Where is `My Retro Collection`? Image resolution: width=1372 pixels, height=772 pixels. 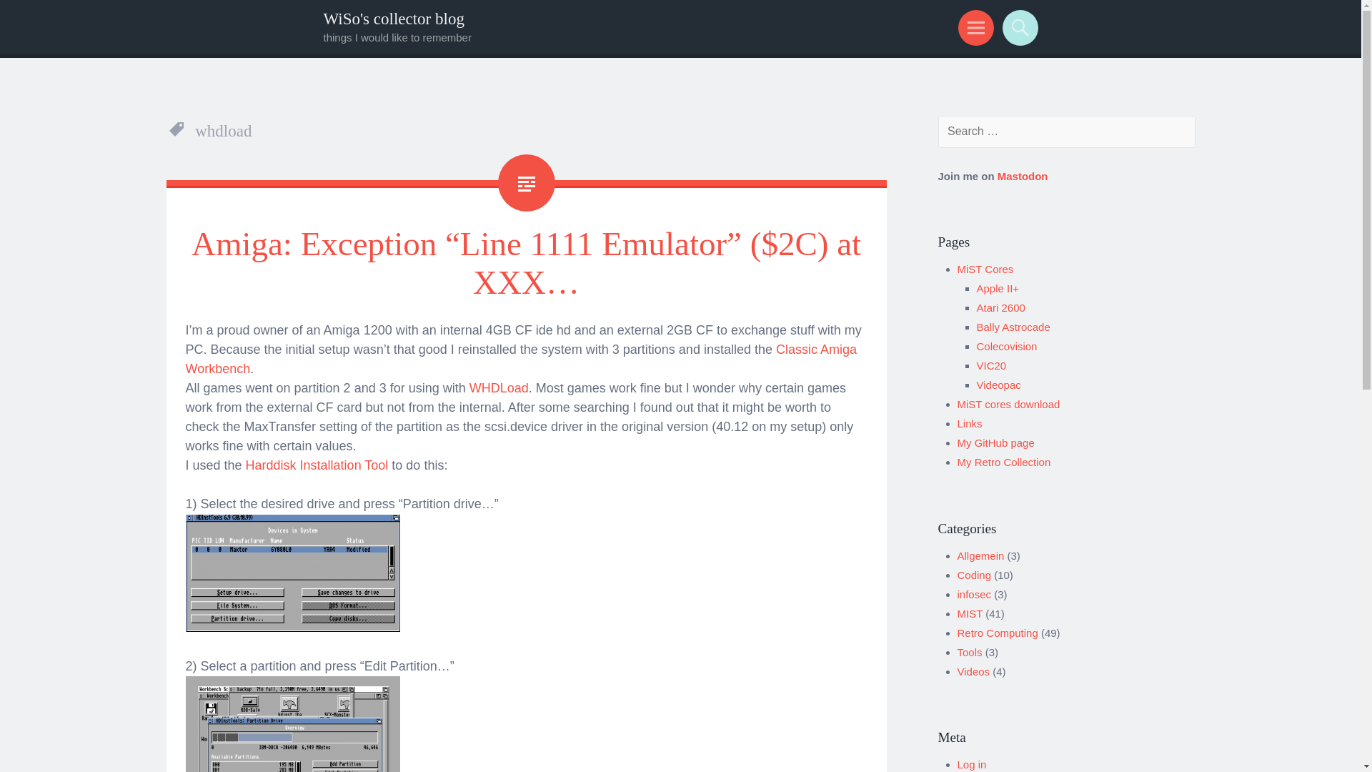 My Retro Collection is located at coordinates (1004, 462).